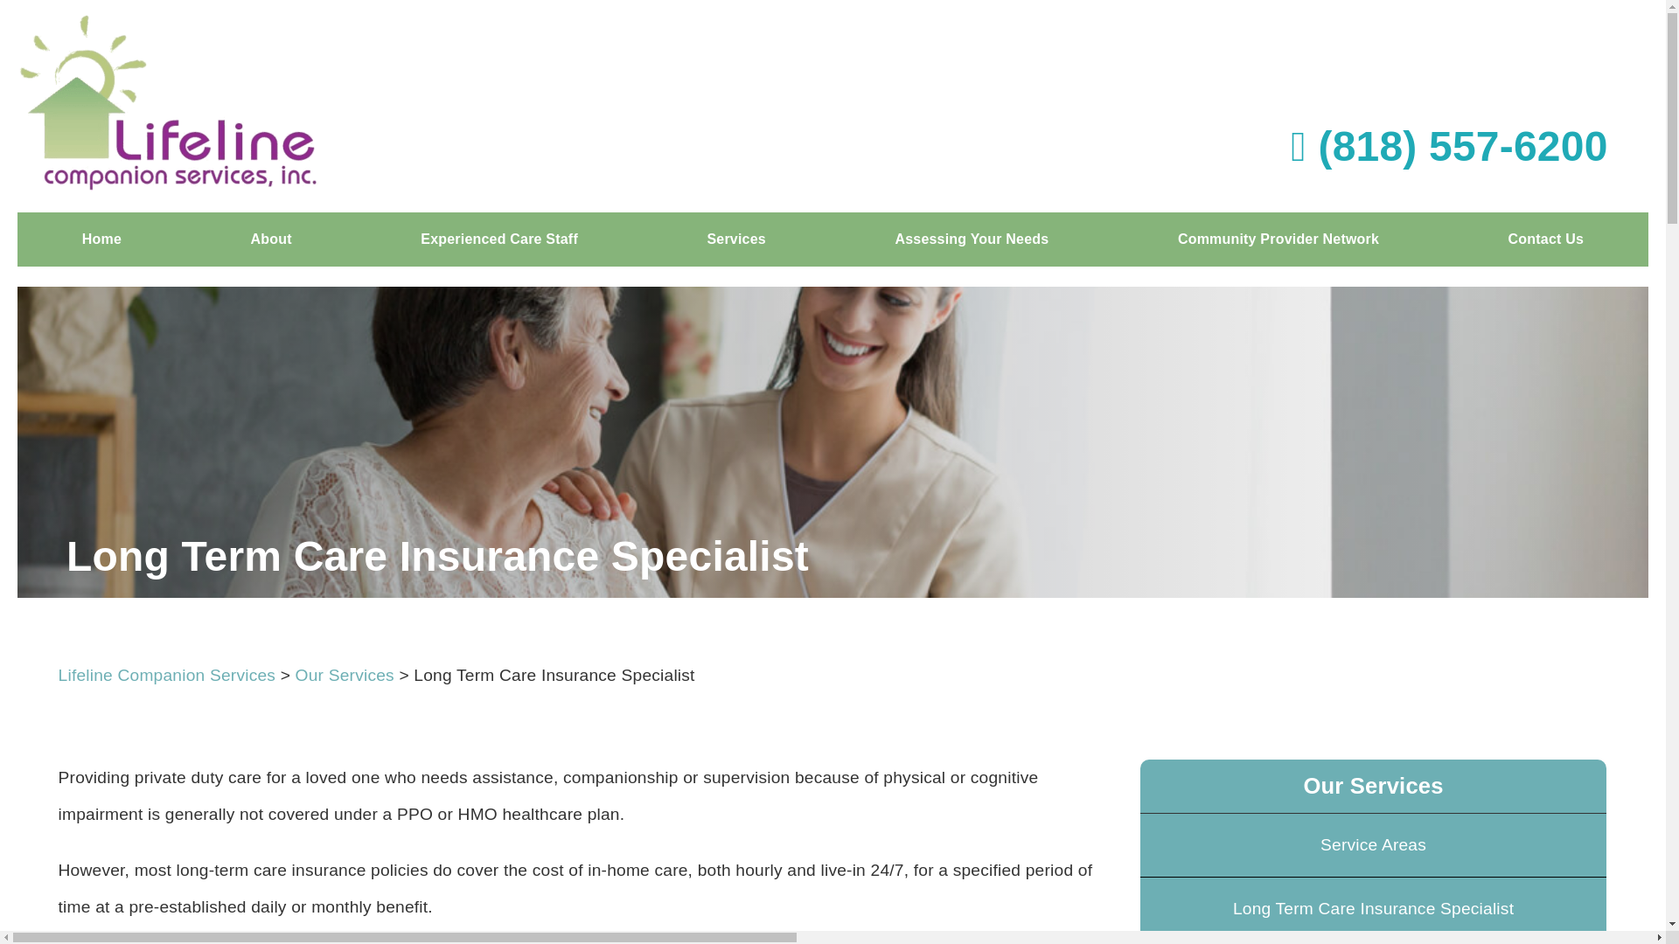 The height and width of the screenshot is (944, 1679). What do you see at coordinates (499, 239) in the screenshot?
I see `Experienced Care Staff` at bounding box center [499, 239].